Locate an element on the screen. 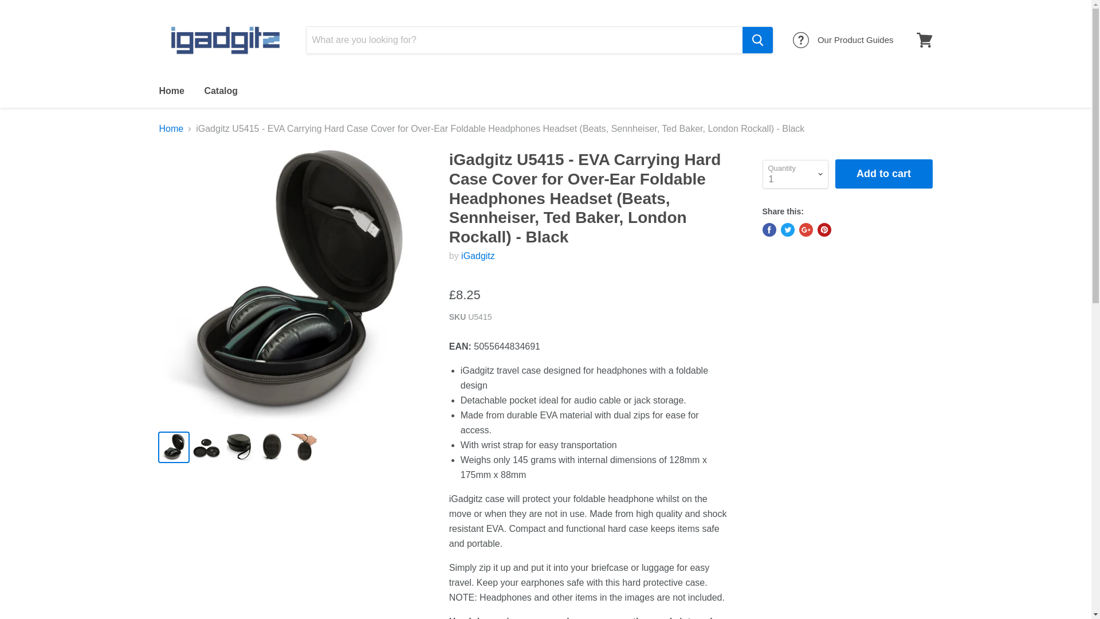  Our Product Guides is located at coordinates (843, 40).